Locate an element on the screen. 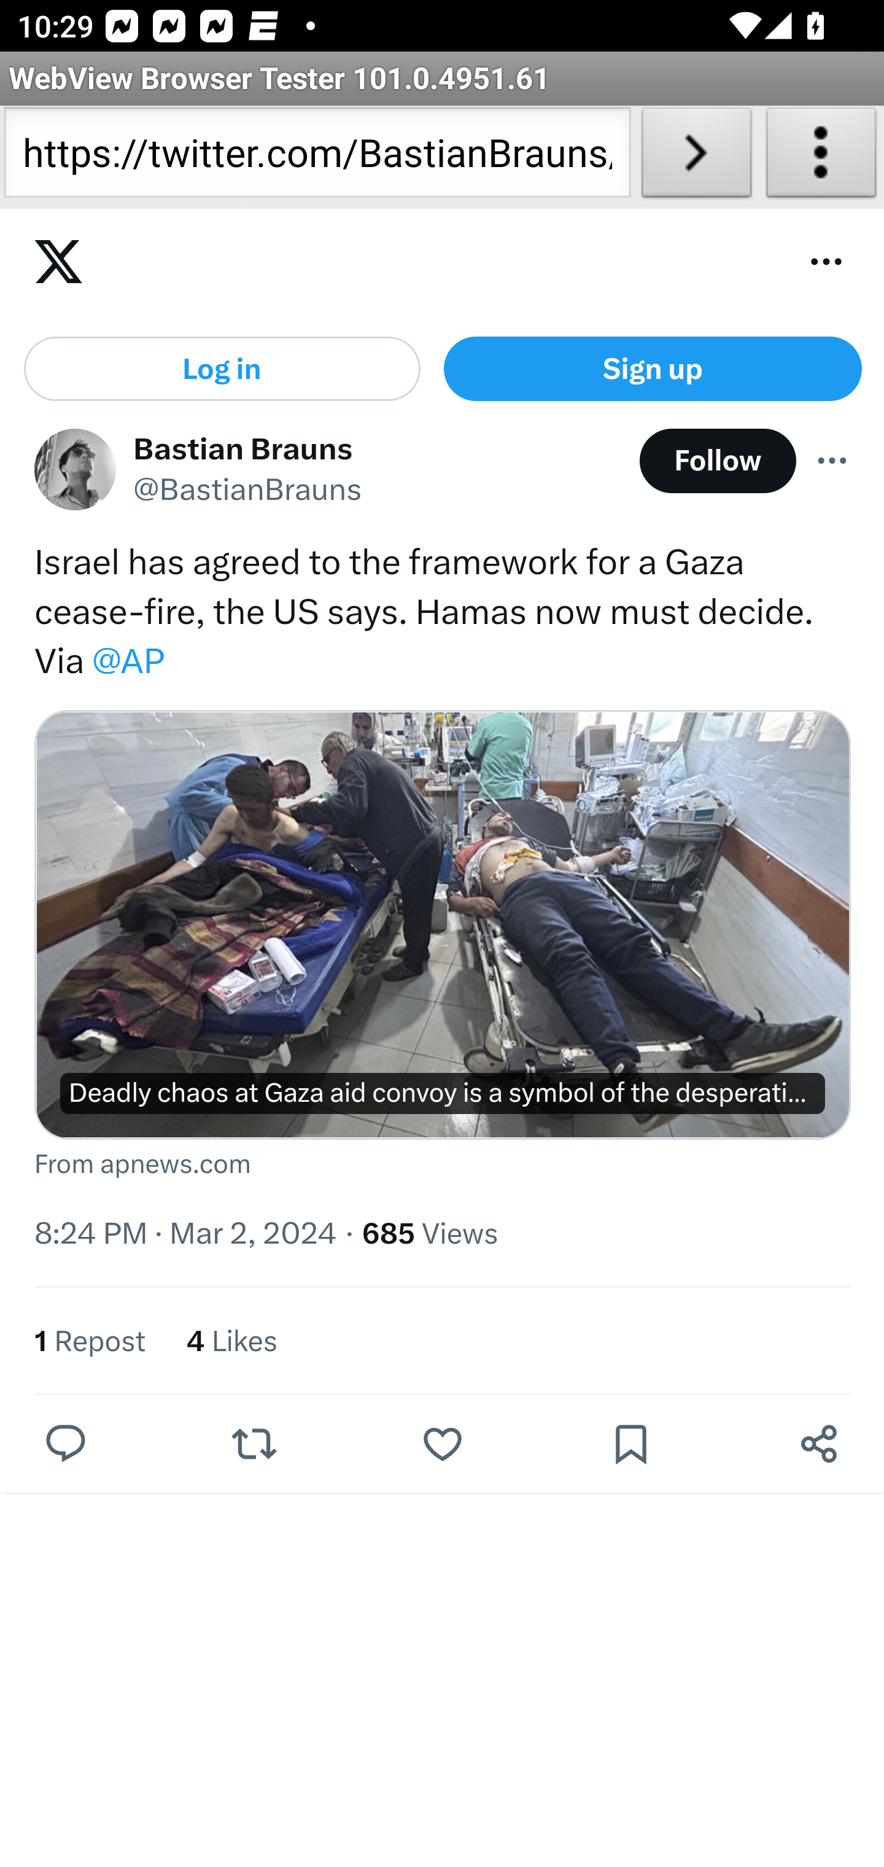 This screenshot has width=884, height=1867. 1 Repost 1   Repost is located at coordinates (90, 1343).